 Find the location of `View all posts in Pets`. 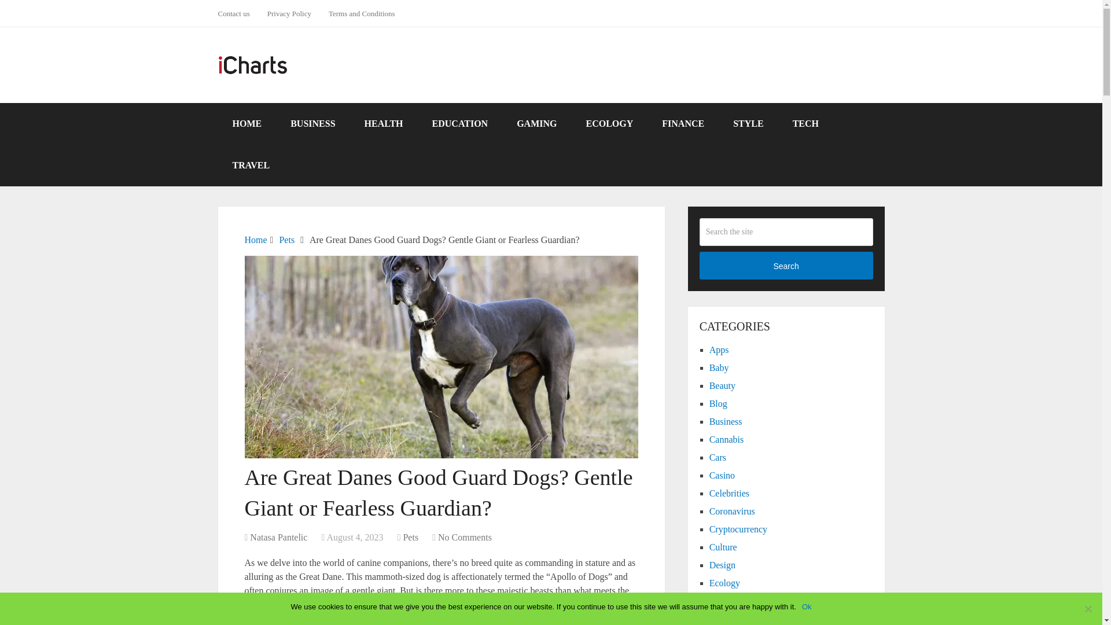

View all posts in Pets is located at coordinates (410, 537).